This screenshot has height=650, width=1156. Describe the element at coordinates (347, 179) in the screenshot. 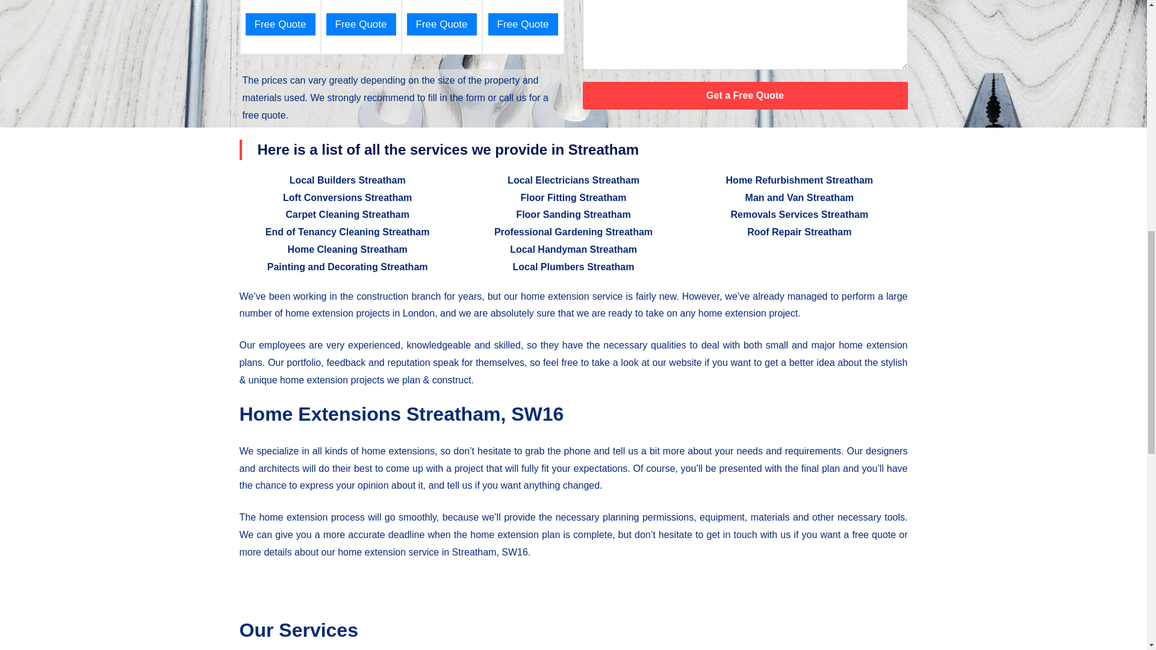

I see `Local Builders Streatham` at that location.